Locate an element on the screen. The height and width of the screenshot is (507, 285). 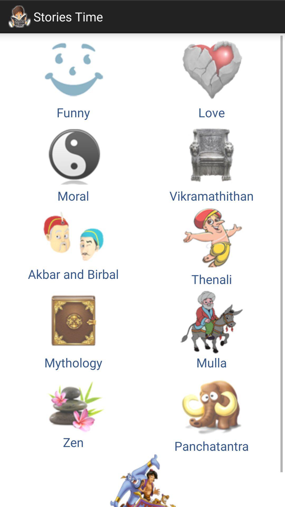
click on the image which is below zen and panchatantra images is located at coordinates (142, 481).